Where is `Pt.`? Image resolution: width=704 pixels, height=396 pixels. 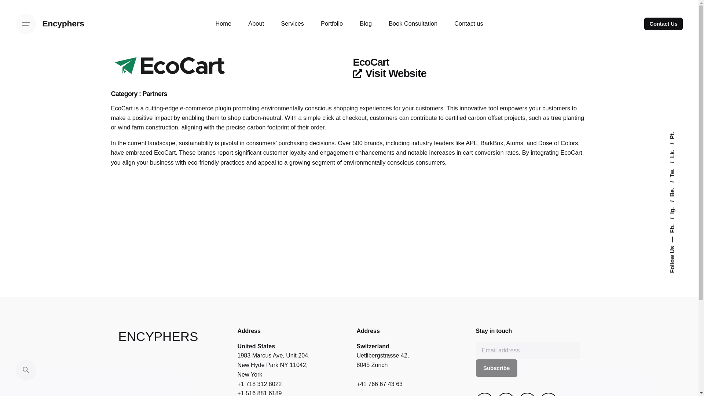
Pt. is located at coordinates (672, 135).